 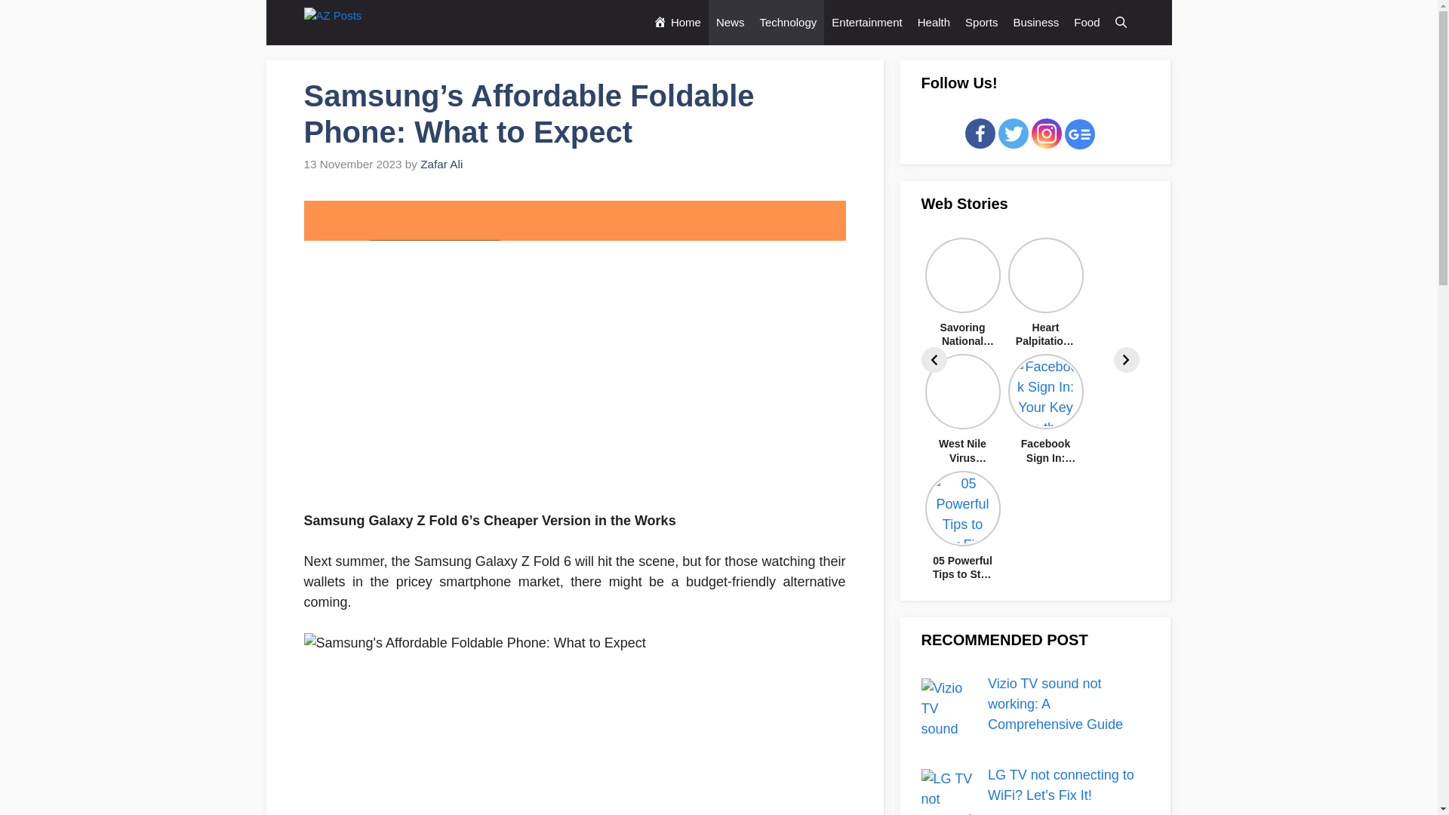 I want to click on Instagram, so click(x=1047, y=133).